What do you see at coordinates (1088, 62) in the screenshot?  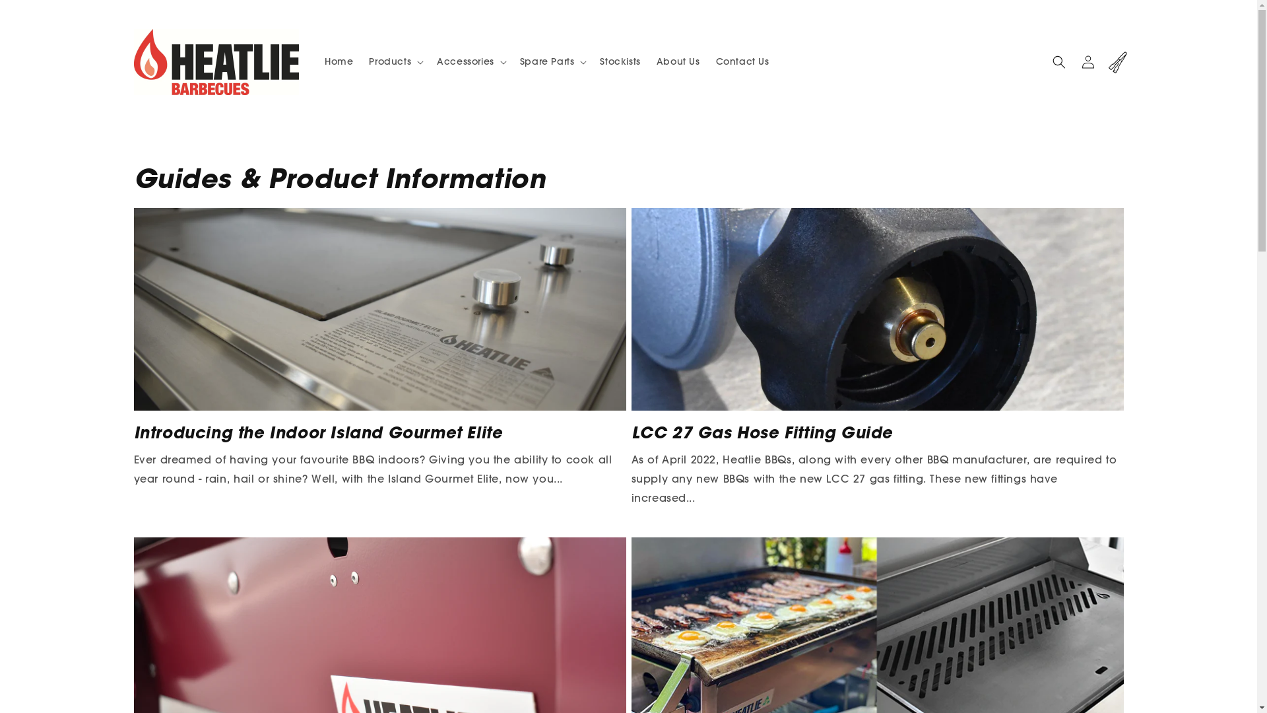 I see `Log in` at bounding box center [1088, 62].